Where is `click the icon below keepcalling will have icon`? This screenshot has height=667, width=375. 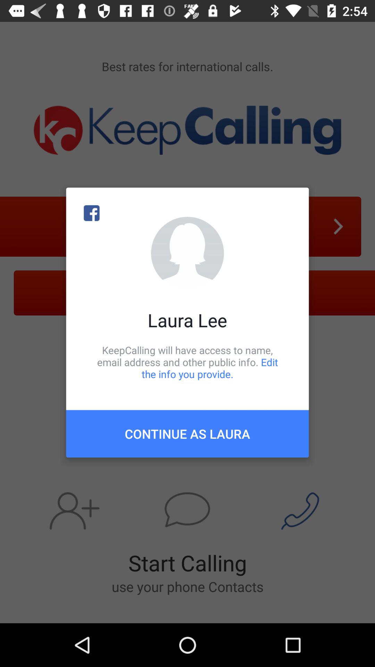
click the icon below keepcalling will have icon is located at coordinates (187, 434).